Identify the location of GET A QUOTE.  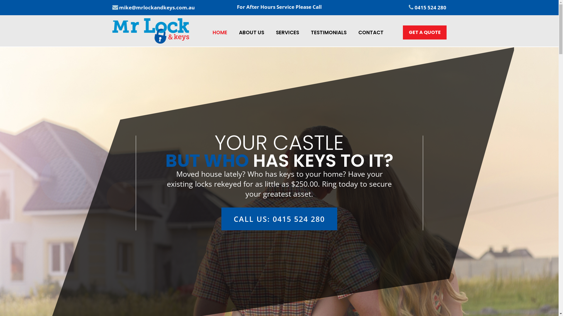
(425, 32).